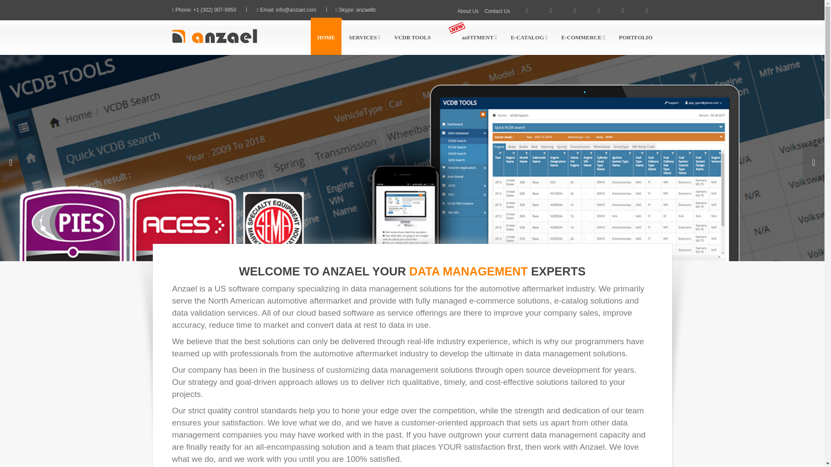 The width and height of the screenshot is (831, 467). Describe the element at coordinates (513, 11) in the screenshot. I see `Contact Us` at that location.